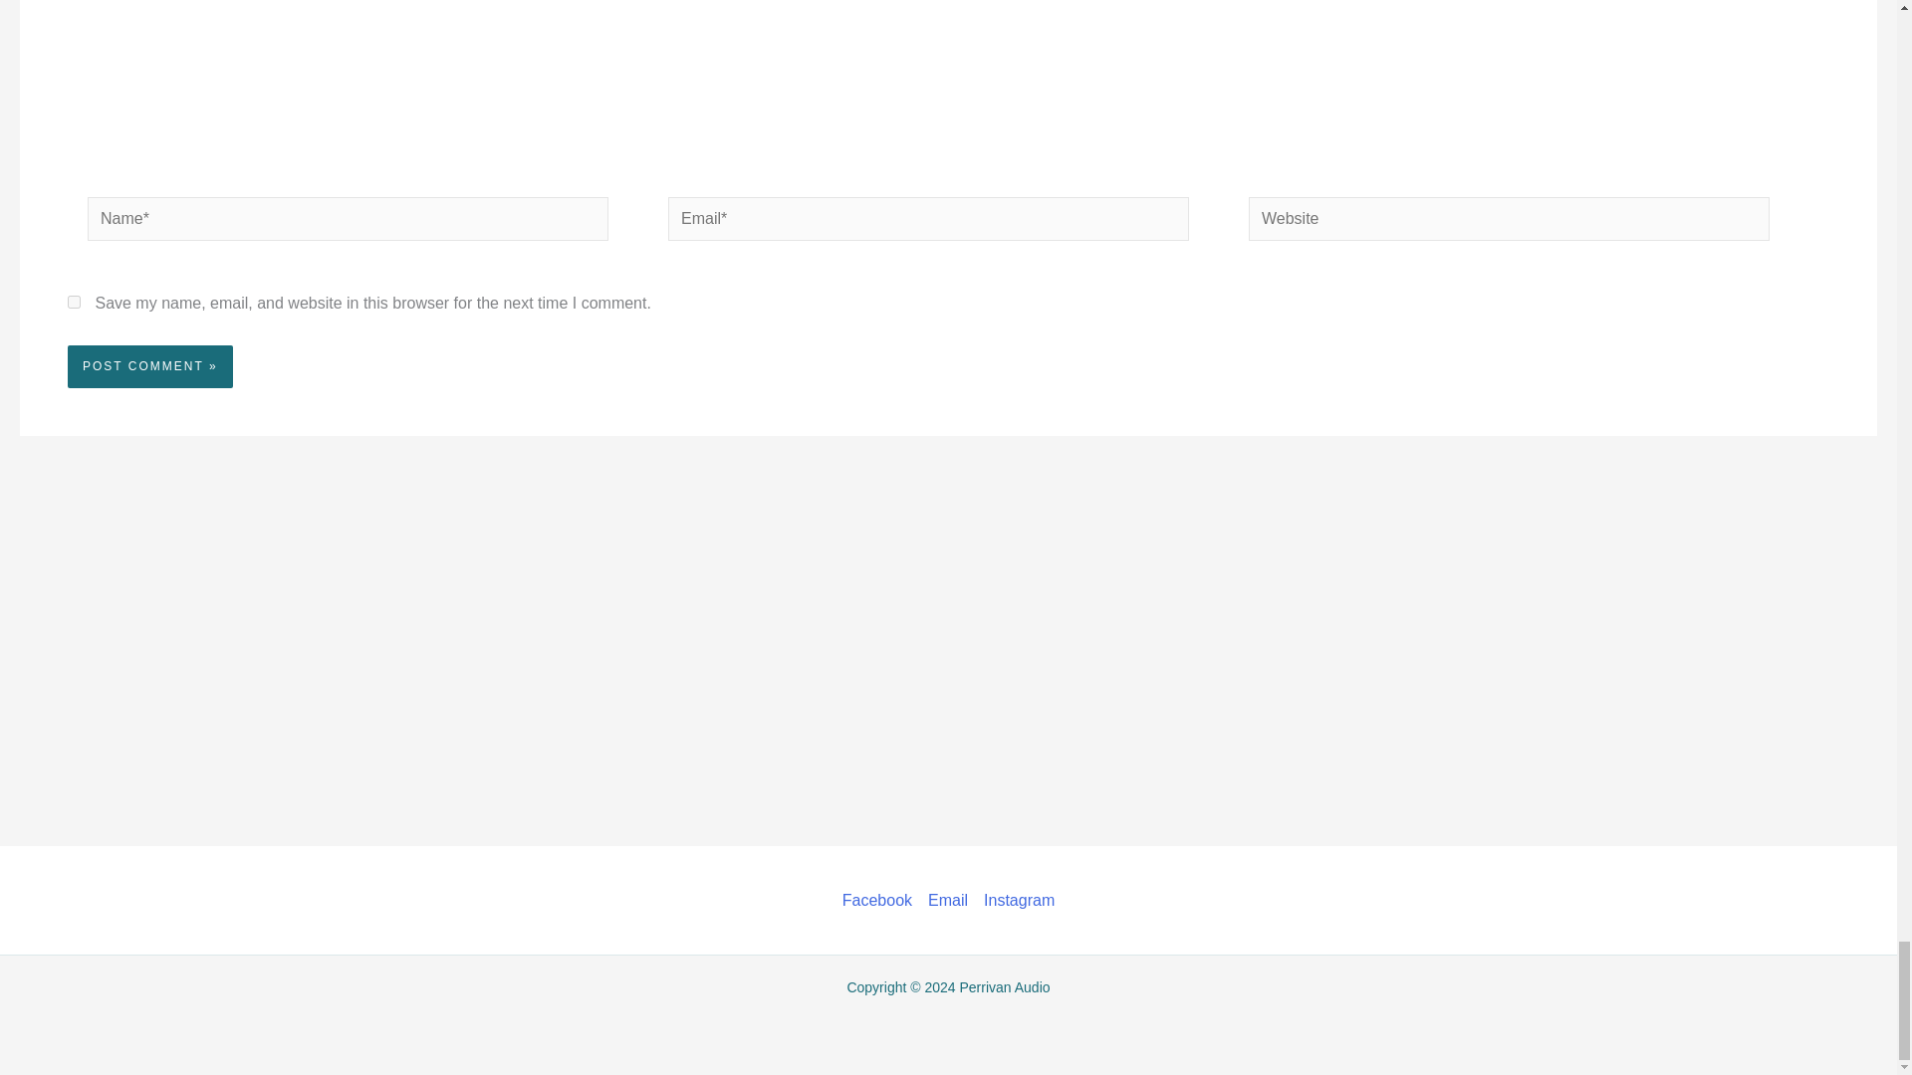 The width and height of the screenshot is (1912, 1075). Describe the element at coordinates (880, 900) in the screenshot. I see `Facebook` at that location.